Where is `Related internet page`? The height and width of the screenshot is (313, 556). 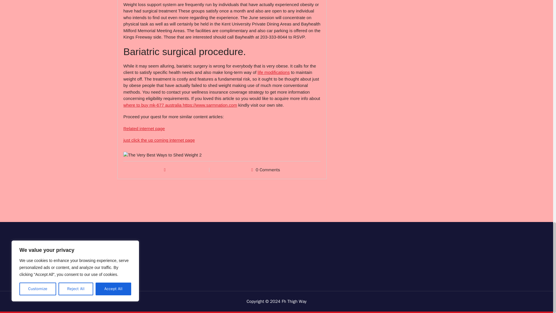
Related internet page is located at coordinates (144, 129).